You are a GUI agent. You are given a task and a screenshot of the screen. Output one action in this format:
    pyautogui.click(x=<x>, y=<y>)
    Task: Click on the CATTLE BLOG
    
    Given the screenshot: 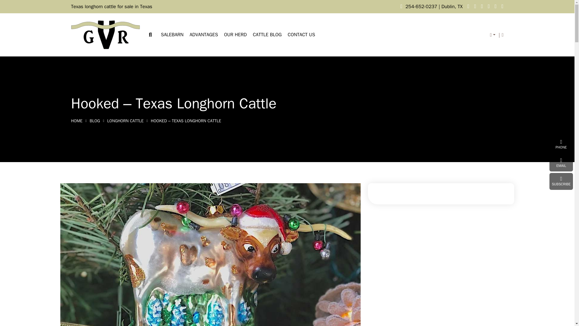 What is the action you would take?
    pyautogui.click(x=267, y=35)
    